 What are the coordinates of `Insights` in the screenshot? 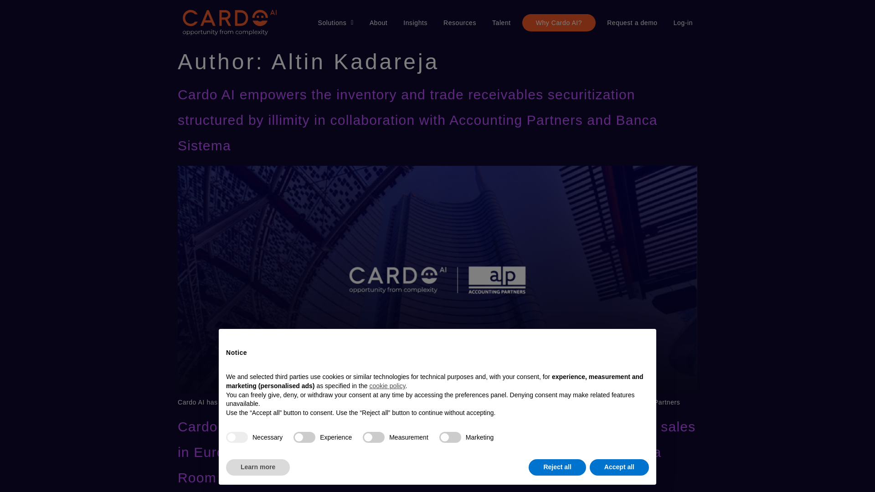 It's located at (407, 23).